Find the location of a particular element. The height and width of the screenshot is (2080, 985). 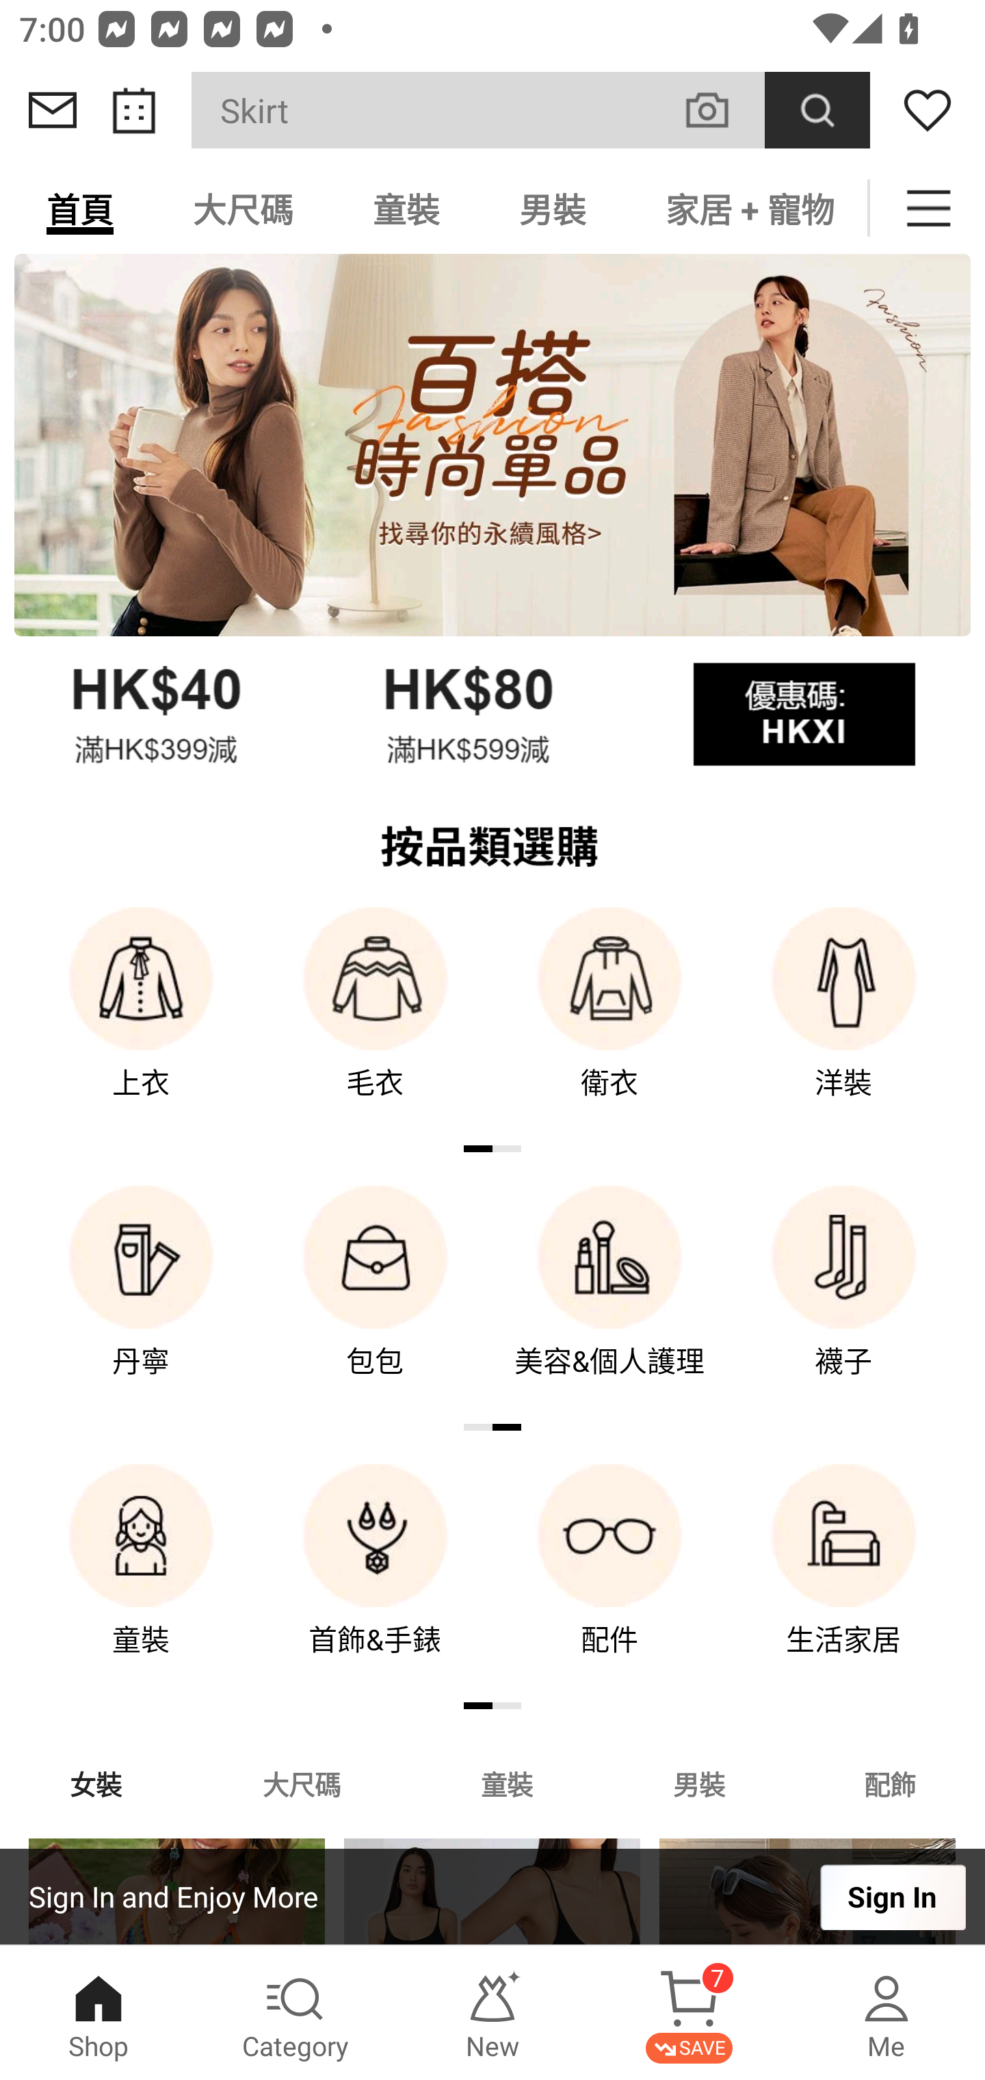

大尺碼 is located at coordinates (243, 208).